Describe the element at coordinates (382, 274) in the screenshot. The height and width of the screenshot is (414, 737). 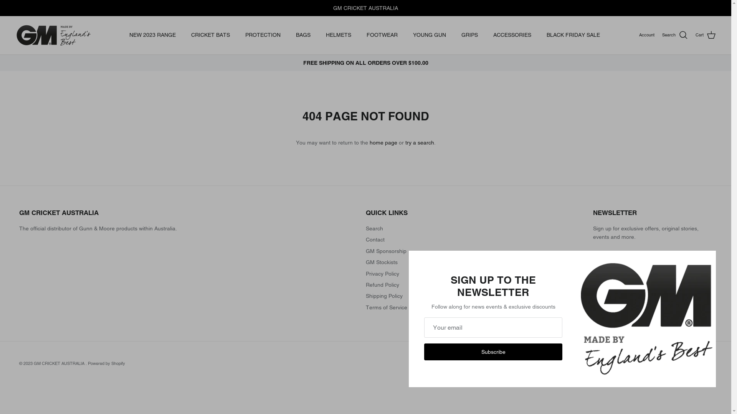
I see `Privacy Policy` at that location.